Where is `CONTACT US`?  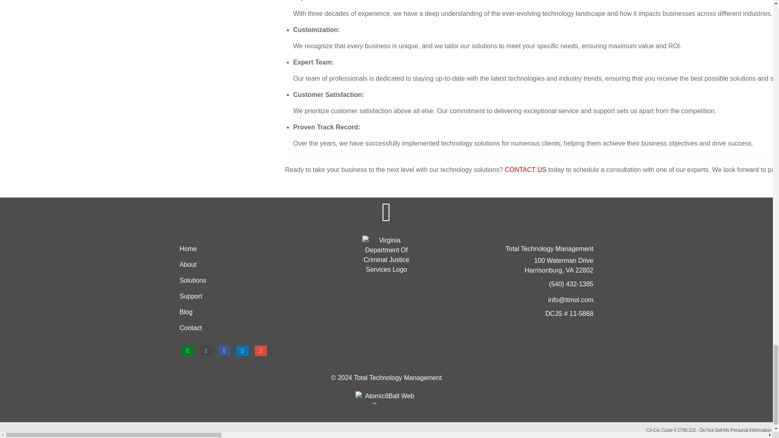
CONTACT US is located at coordinates (526, 170).